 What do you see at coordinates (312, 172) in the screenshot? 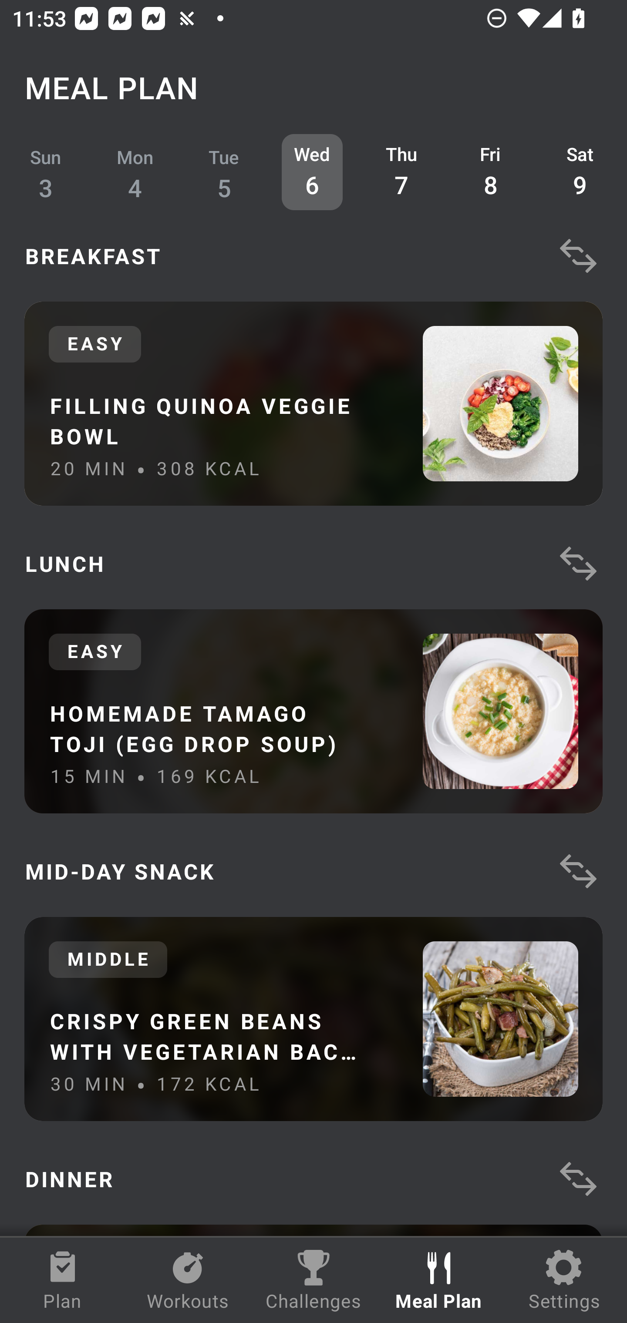
I see `Wed 6` at bounding box center [312, 172].